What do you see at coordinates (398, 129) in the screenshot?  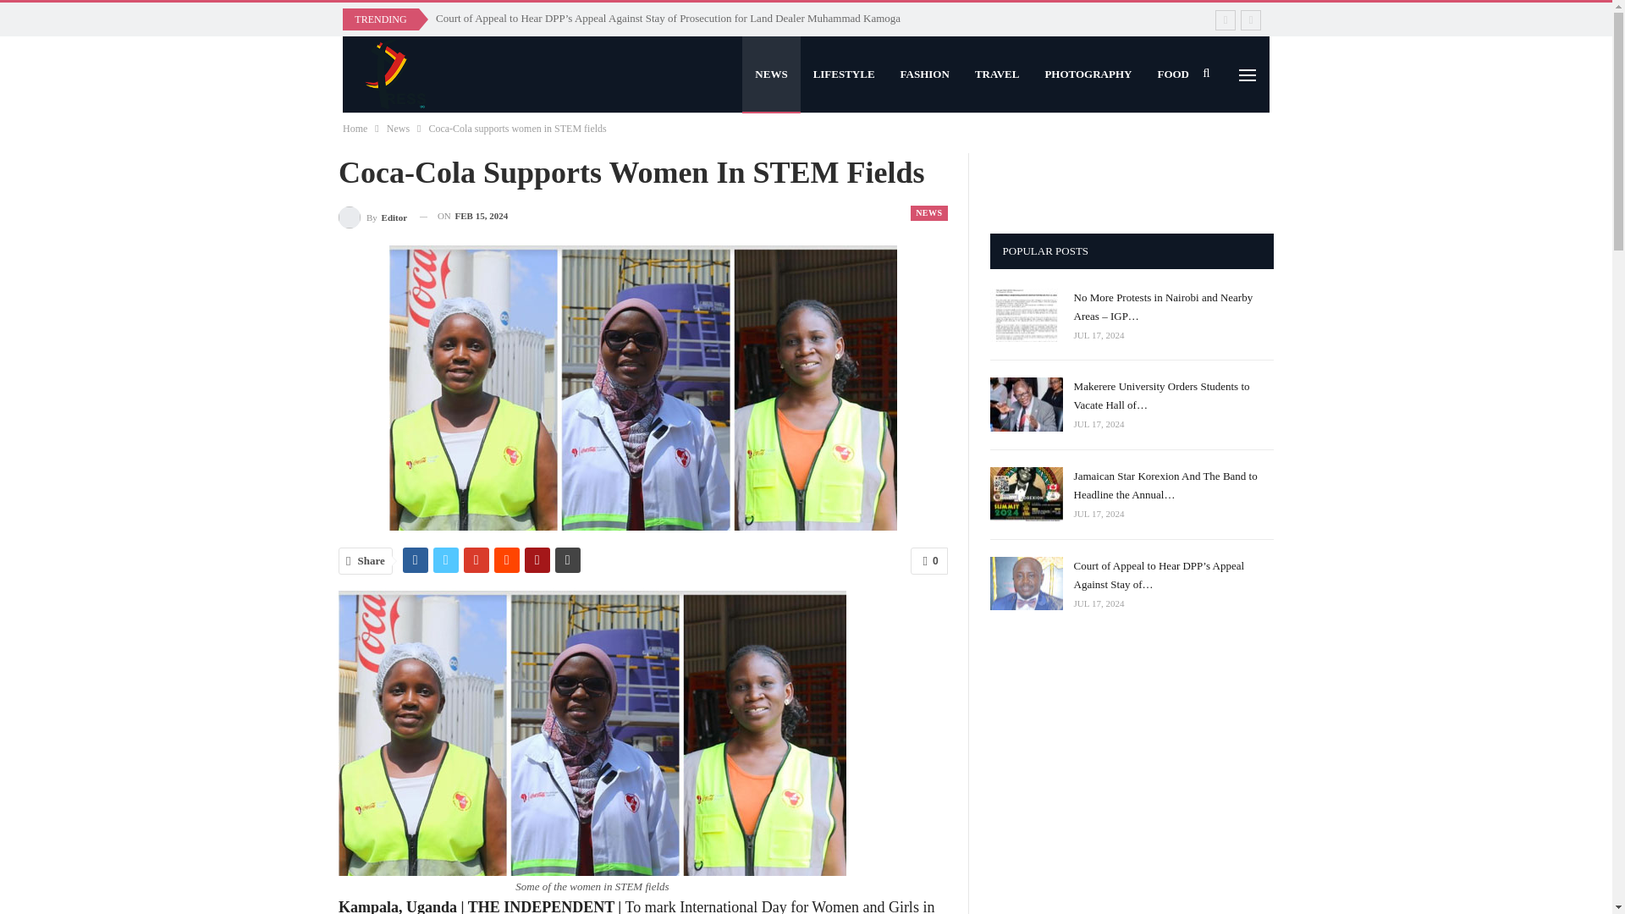 I see `News` at bounding box center [398, 129].